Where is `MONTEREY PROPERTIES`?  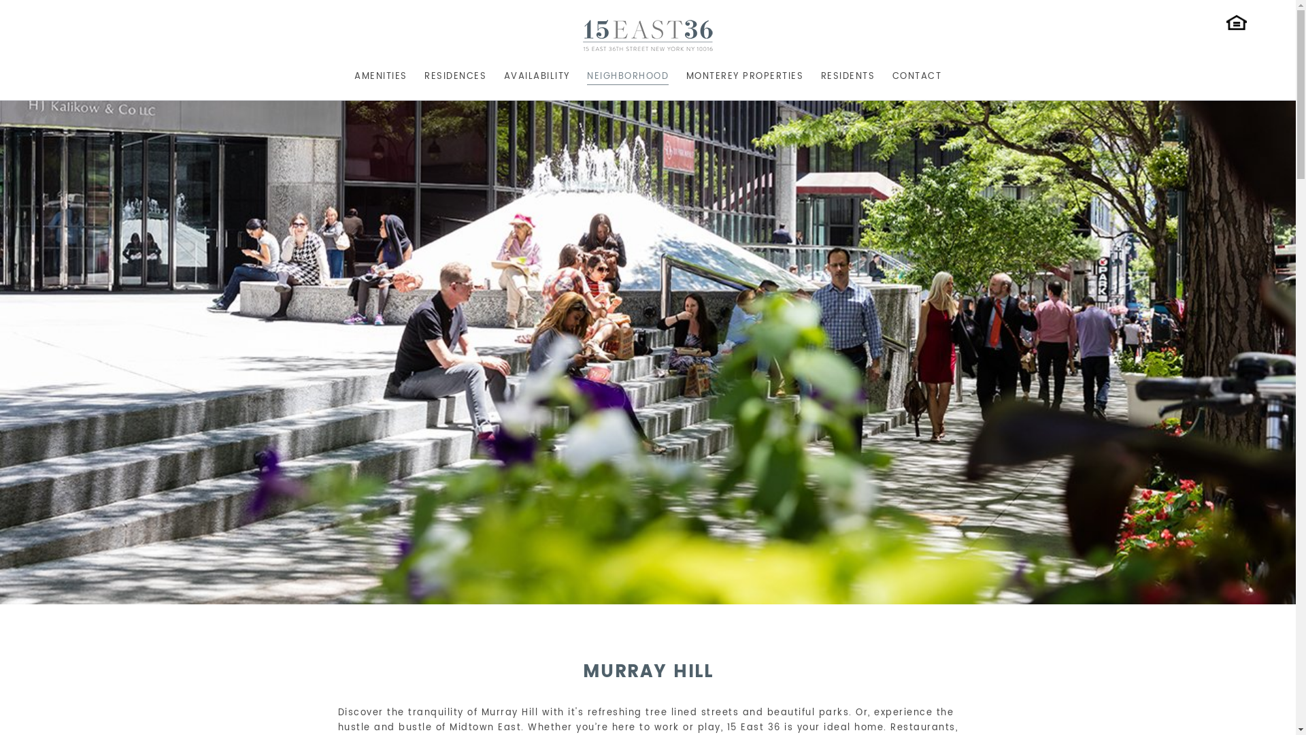 MONTEREY PROPERTIES is located at coordinates (744, 75).